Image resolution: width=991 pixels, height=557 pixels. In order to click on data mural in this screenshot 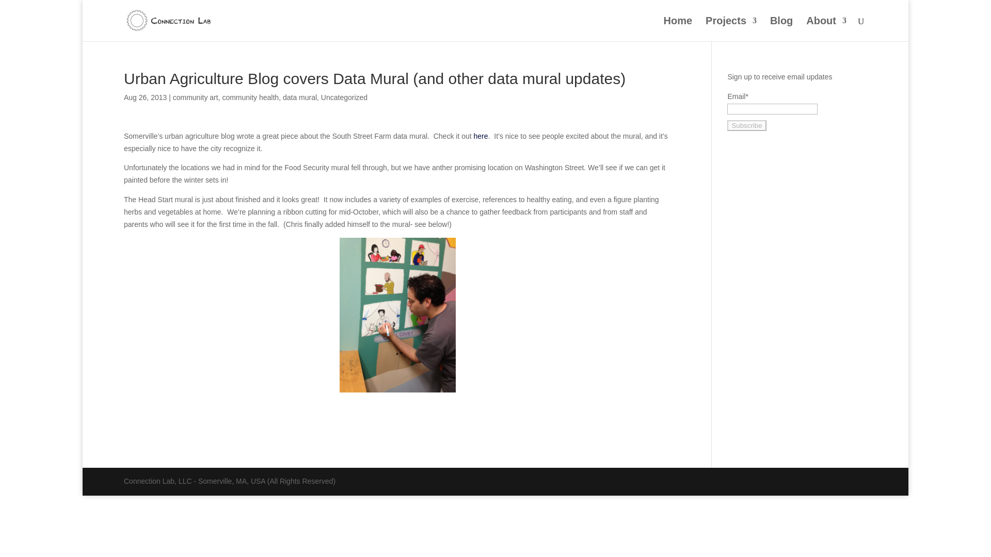, I will do `click(299, 97)`.